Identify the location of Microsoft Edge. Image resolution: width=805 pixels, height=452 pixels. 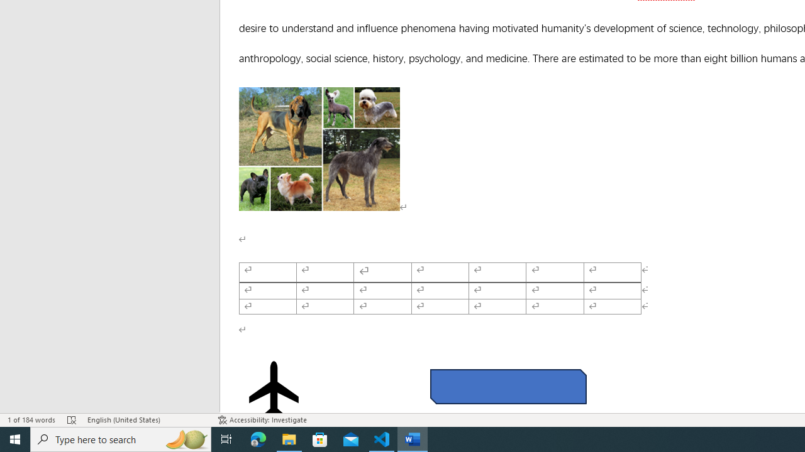
(258, 439).